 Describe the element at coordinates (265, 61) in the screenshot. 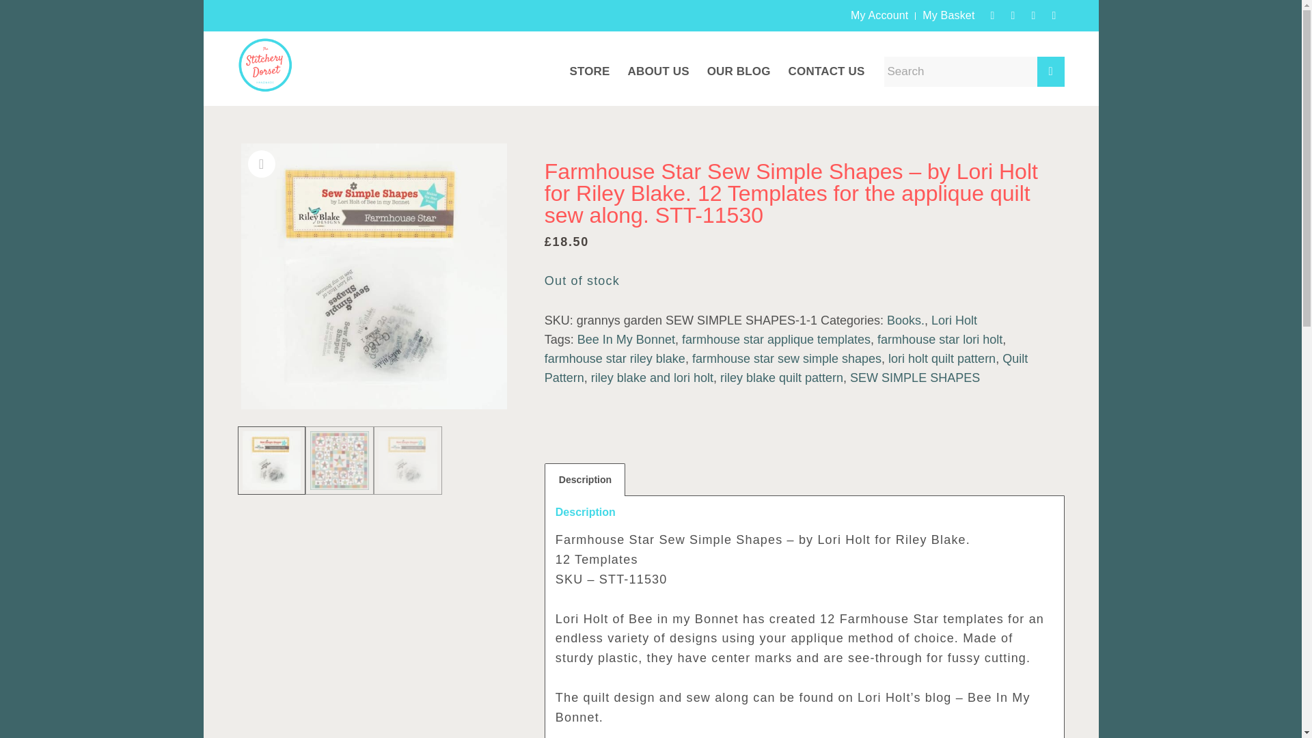

I see `thestitchcompanyicon` at that location.